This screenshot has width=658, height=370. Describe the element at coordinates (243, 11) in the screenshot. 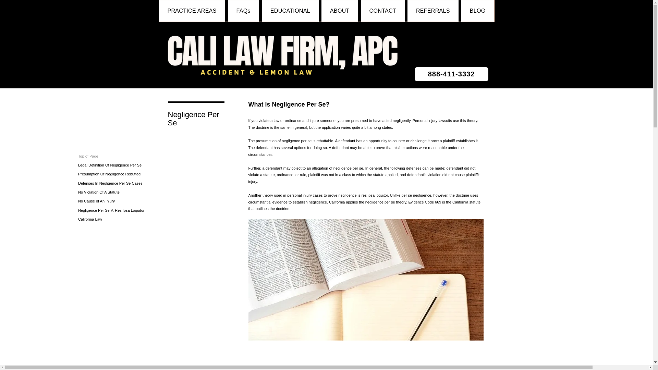

I see `FAQs` at that location.